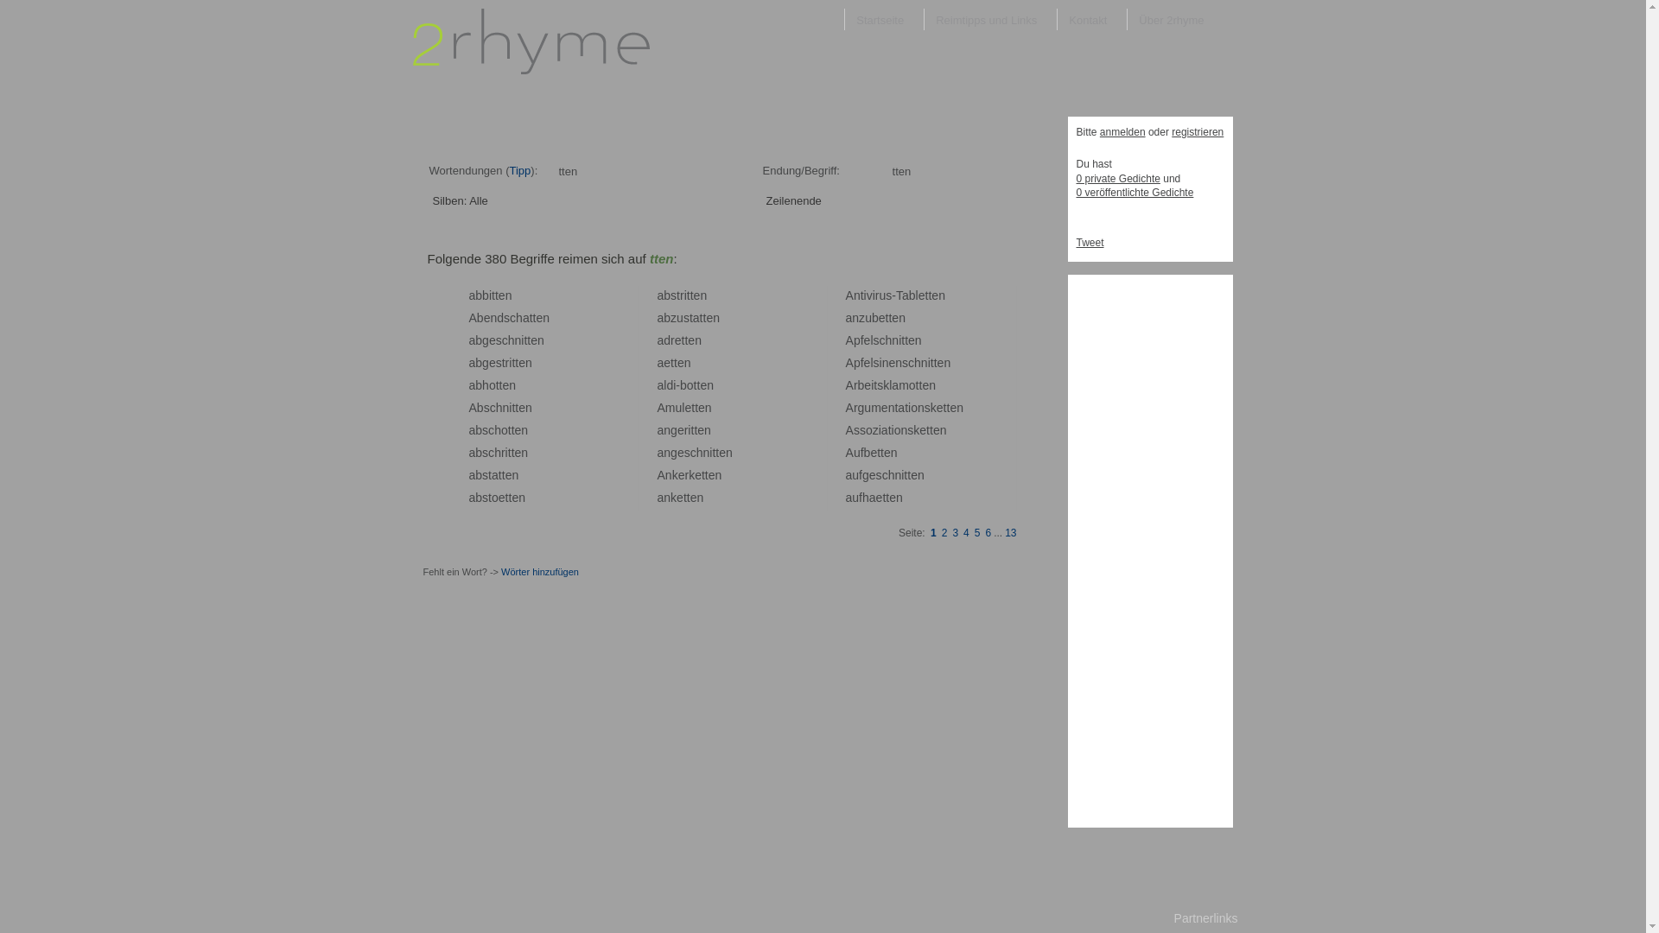 The height and width of the screenshot is (933, 1659). I want to click on e, so click(712, 475).